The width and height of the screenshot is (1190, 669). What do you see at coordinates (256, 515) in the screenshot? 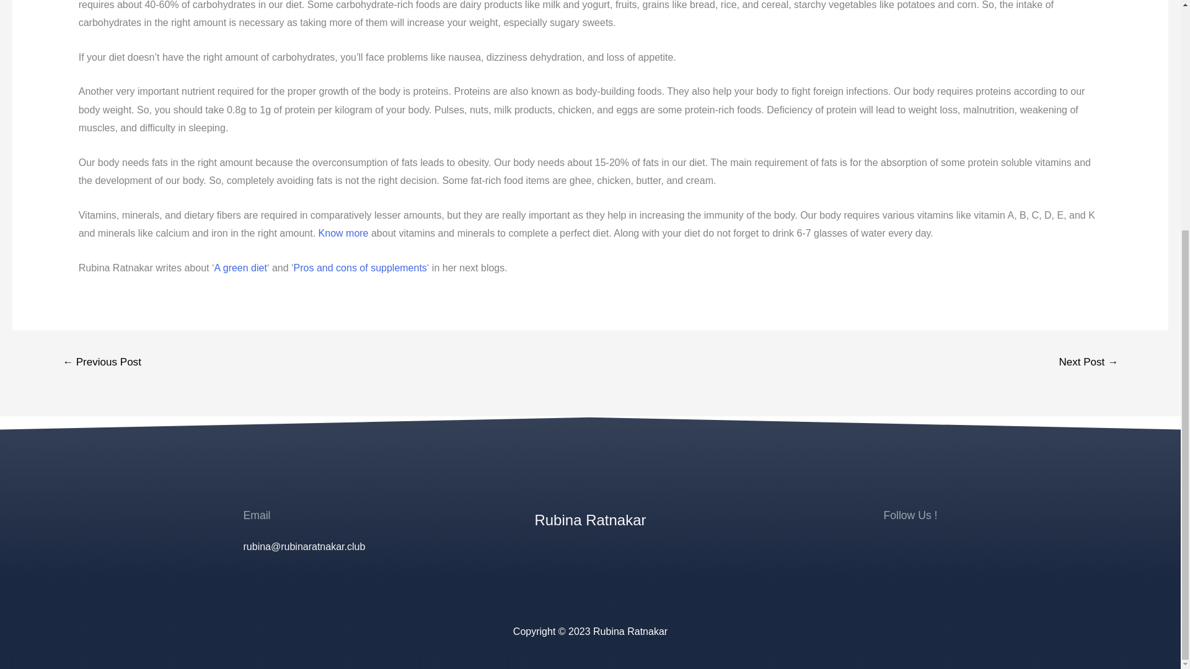
I see `Email` at bounding box center [256, 515].